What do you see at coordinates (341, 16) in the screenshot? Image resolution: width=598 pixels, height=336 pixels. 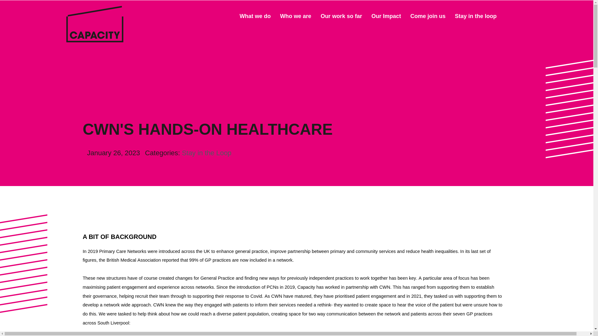 I see `Our work so far` at bounding box center [341, 16].